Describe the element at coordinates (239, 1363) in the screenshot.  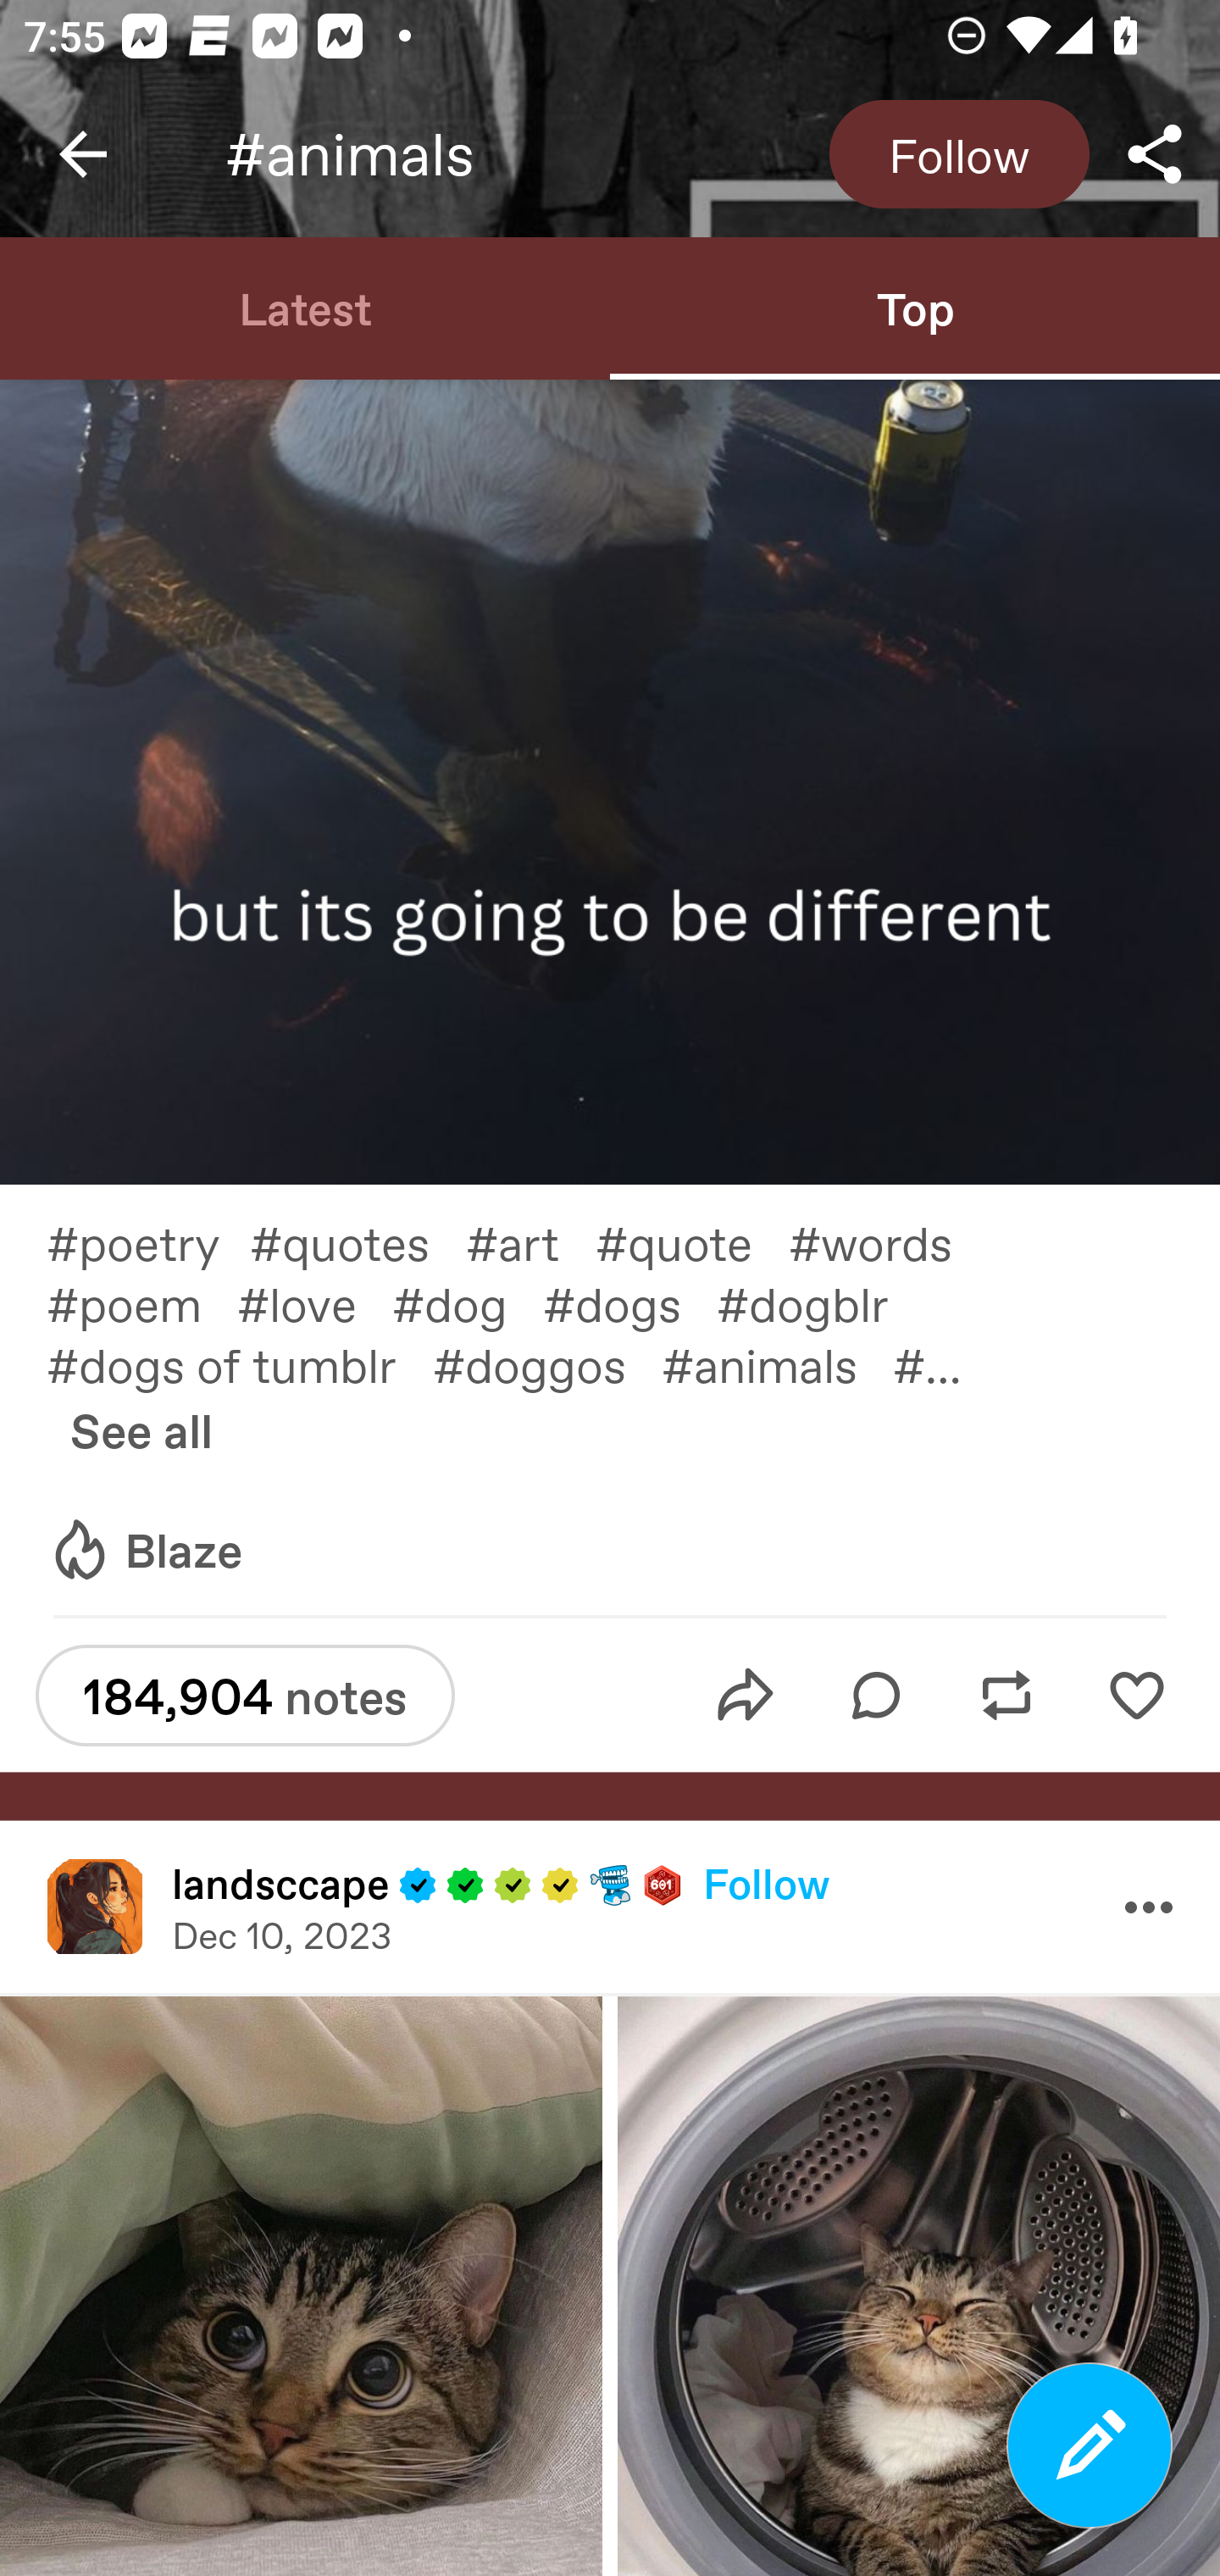
I see `#dogs of tumblr` at that location.